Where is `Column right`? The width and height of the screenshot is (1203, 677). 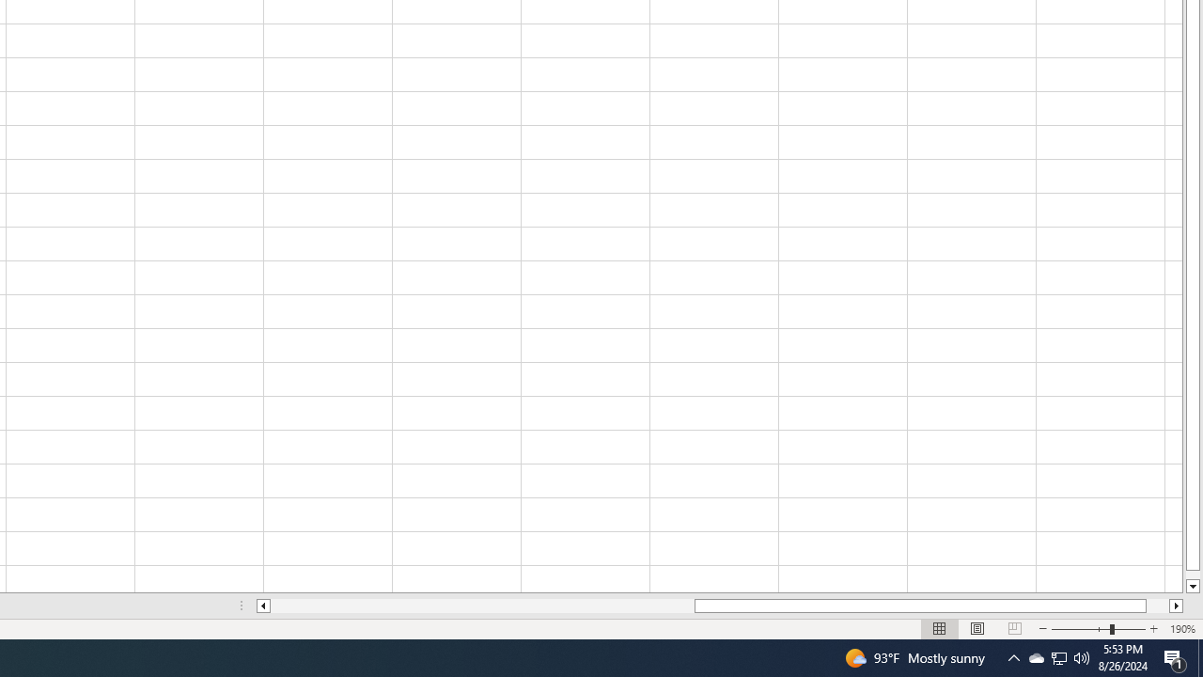 Column right is located at coordinates (1177, 606).